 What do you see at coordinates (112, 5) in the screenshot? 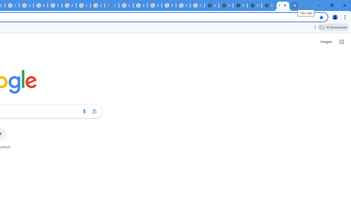
I see `Google Cloud Estimate Summary` at bounding box center [112, 5].